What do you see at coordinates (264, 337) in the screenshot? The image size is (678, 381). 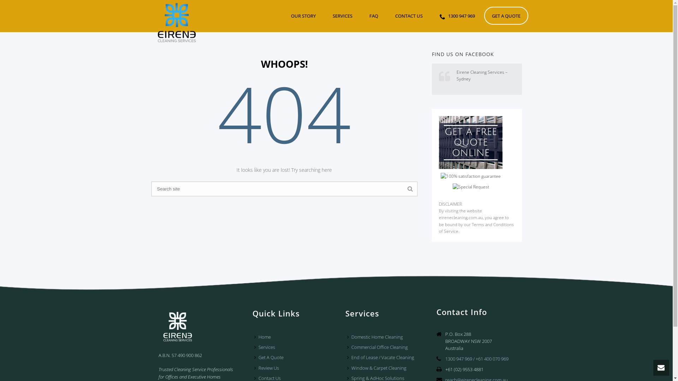 I see `Home` at bounding box center [264, 337].